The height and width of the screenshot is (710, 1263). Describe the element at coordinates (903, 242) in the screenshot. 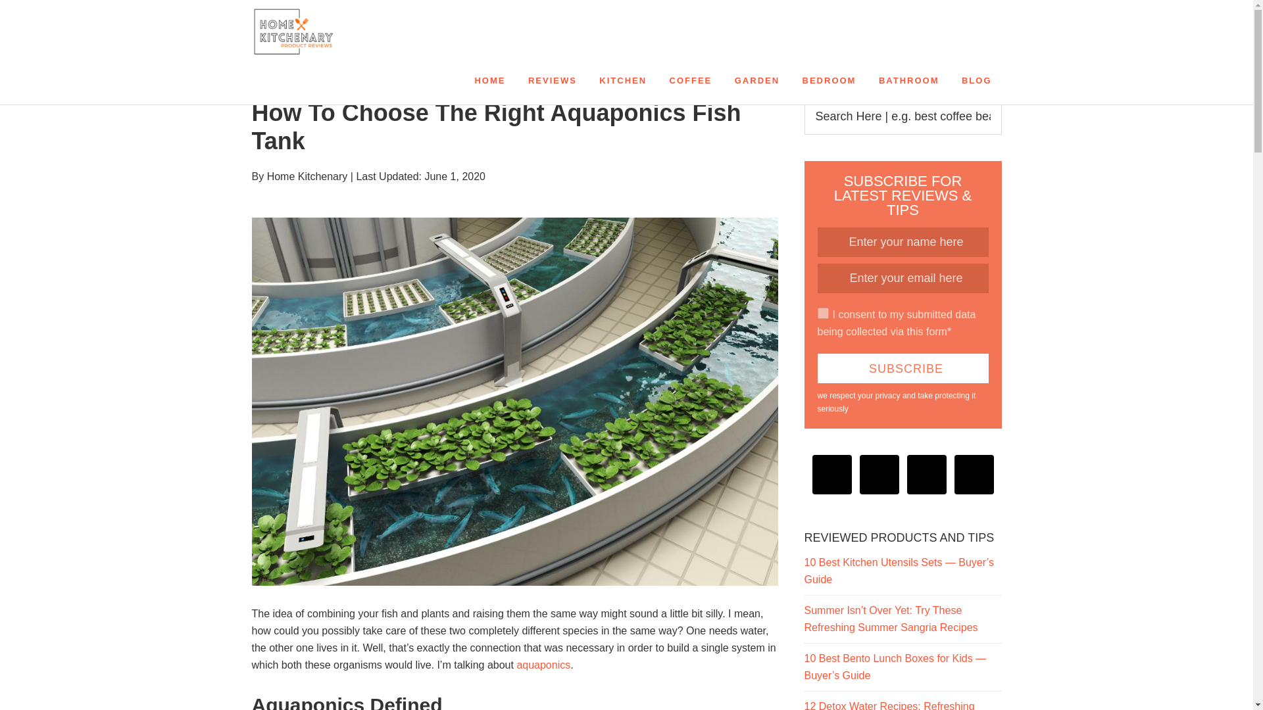

I see `Enter your name here` at that location.